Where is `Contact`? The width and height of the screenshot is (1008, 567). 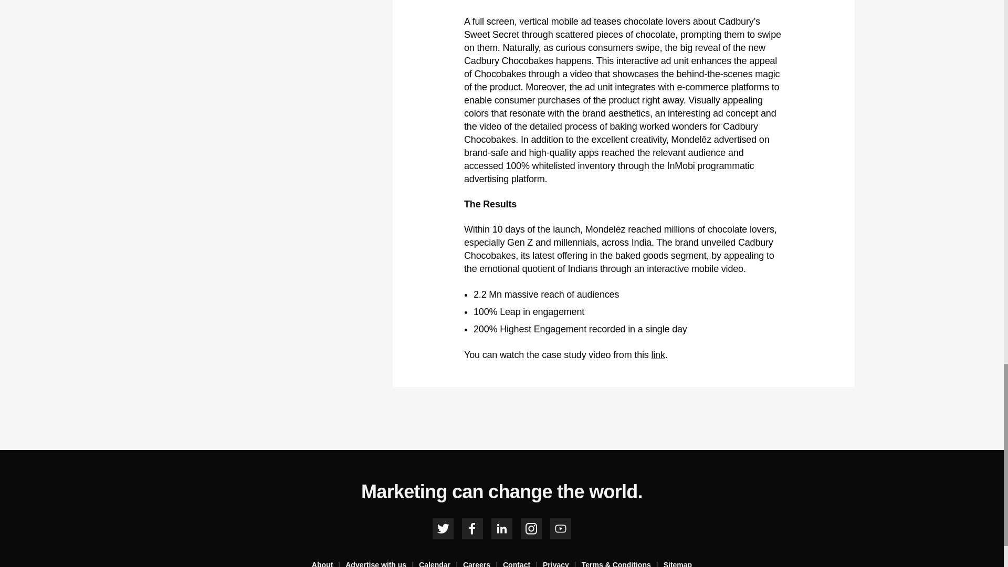 Contact is located at coordinates (523, 563).